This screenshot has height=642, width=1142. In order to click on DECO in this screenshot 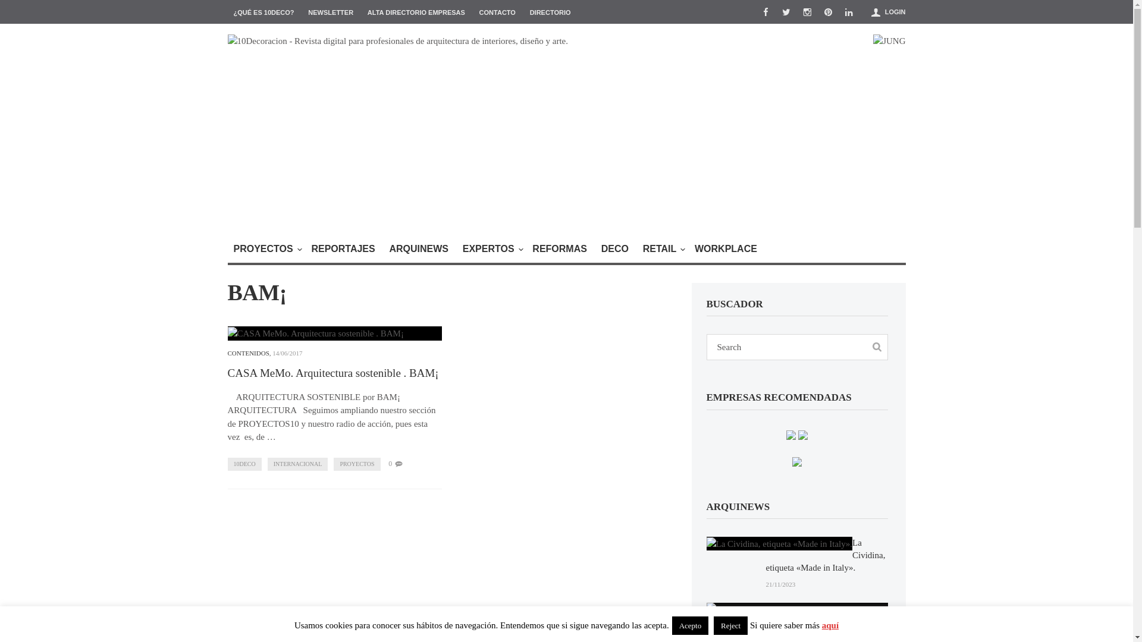, I will do `click(615, 249)`.